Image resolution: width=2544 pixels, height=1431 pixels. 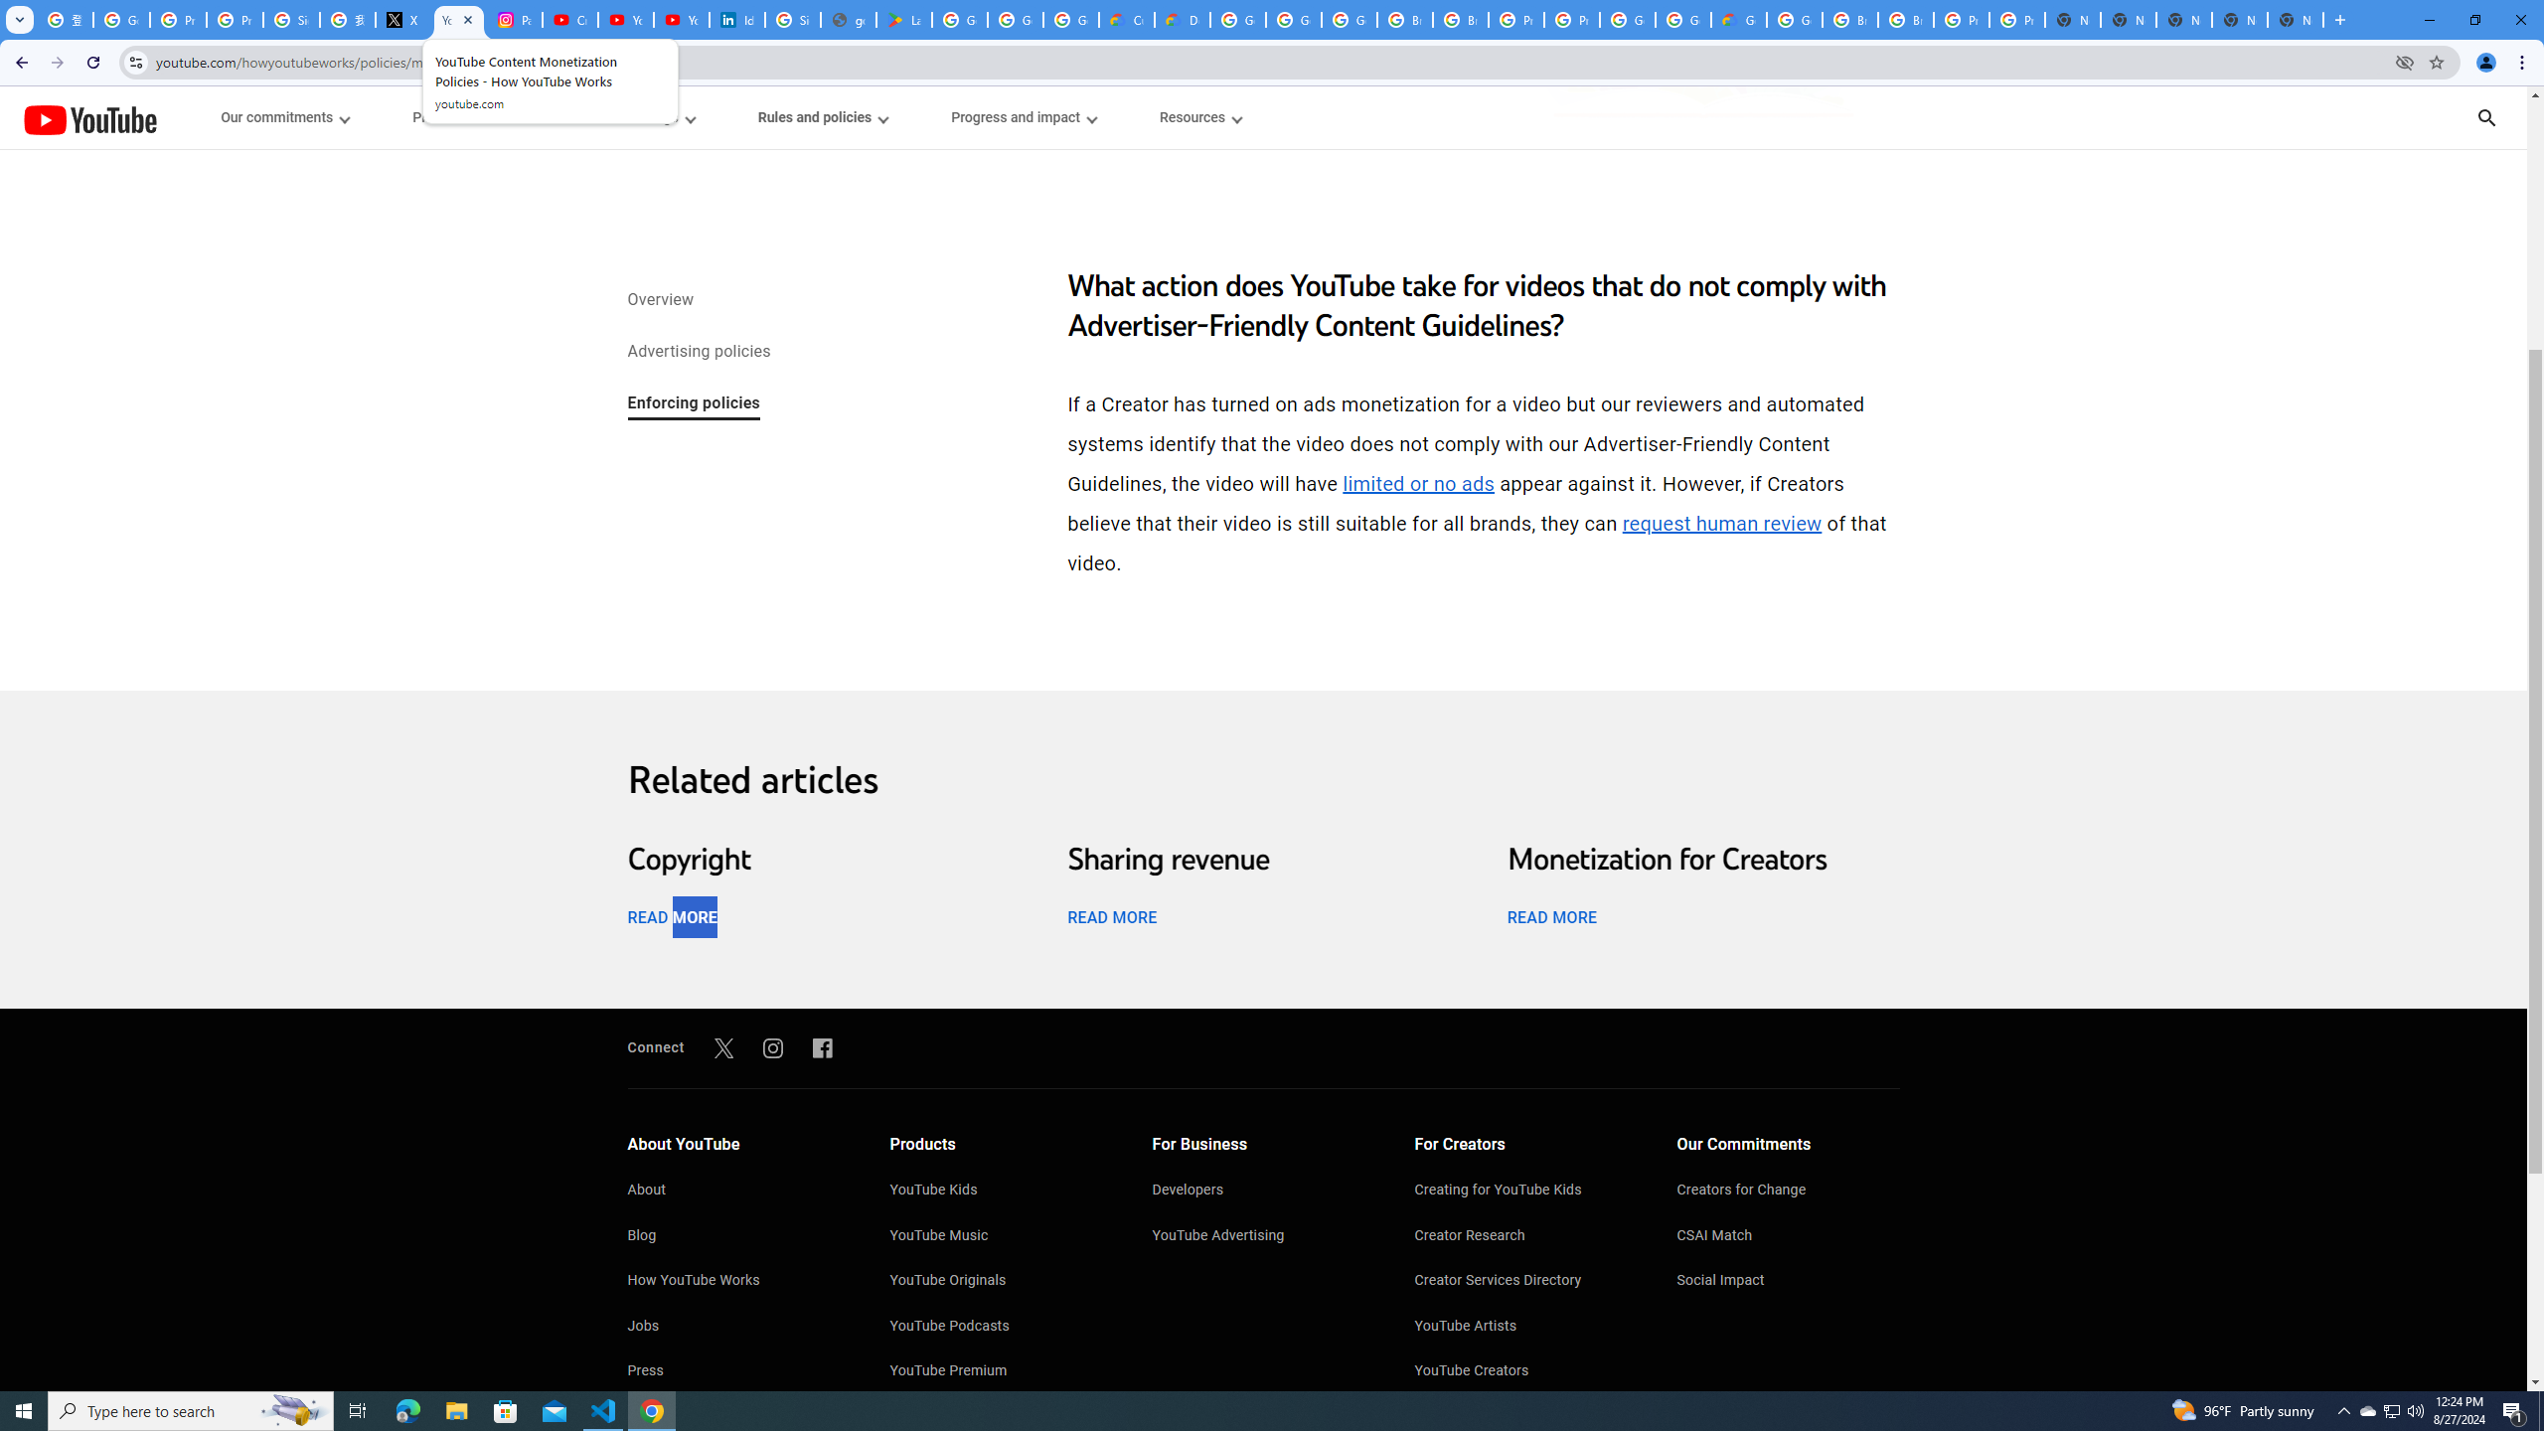 I want to click on YouTube Culture & Trends - YouTube Top 10, 2021, so click(x=682, y=20).